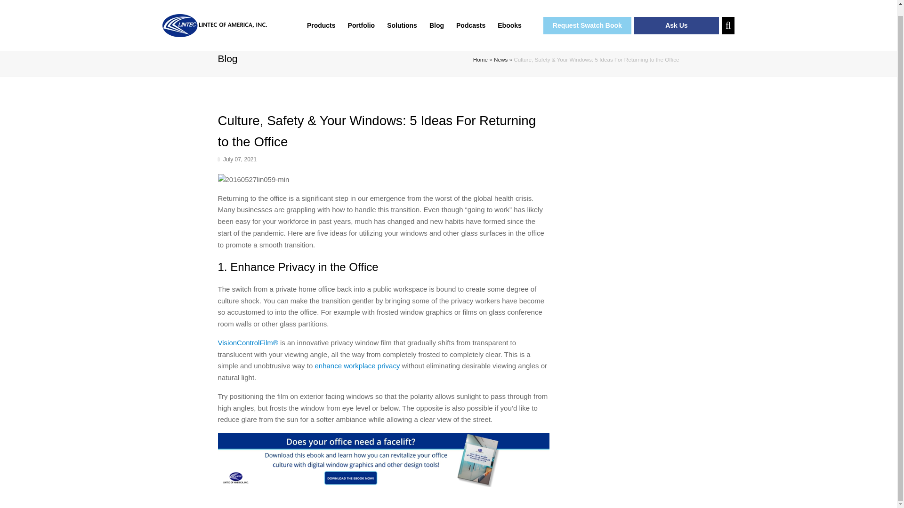 This screenshot has height=508, width=904. What do you see at coordinates (436, 16) in the screenshot?
I see `Blog` at bounding box center [436, 16].